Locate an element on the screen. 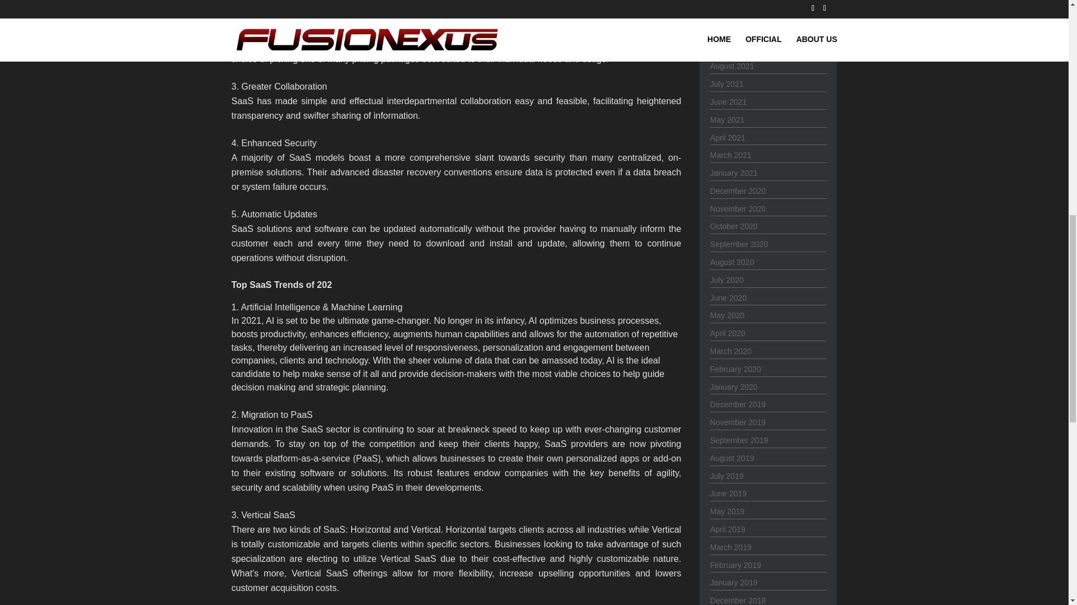 The width and height of the screenshot is (1077, 605). November 2021 is located at coordinates (738, 13).